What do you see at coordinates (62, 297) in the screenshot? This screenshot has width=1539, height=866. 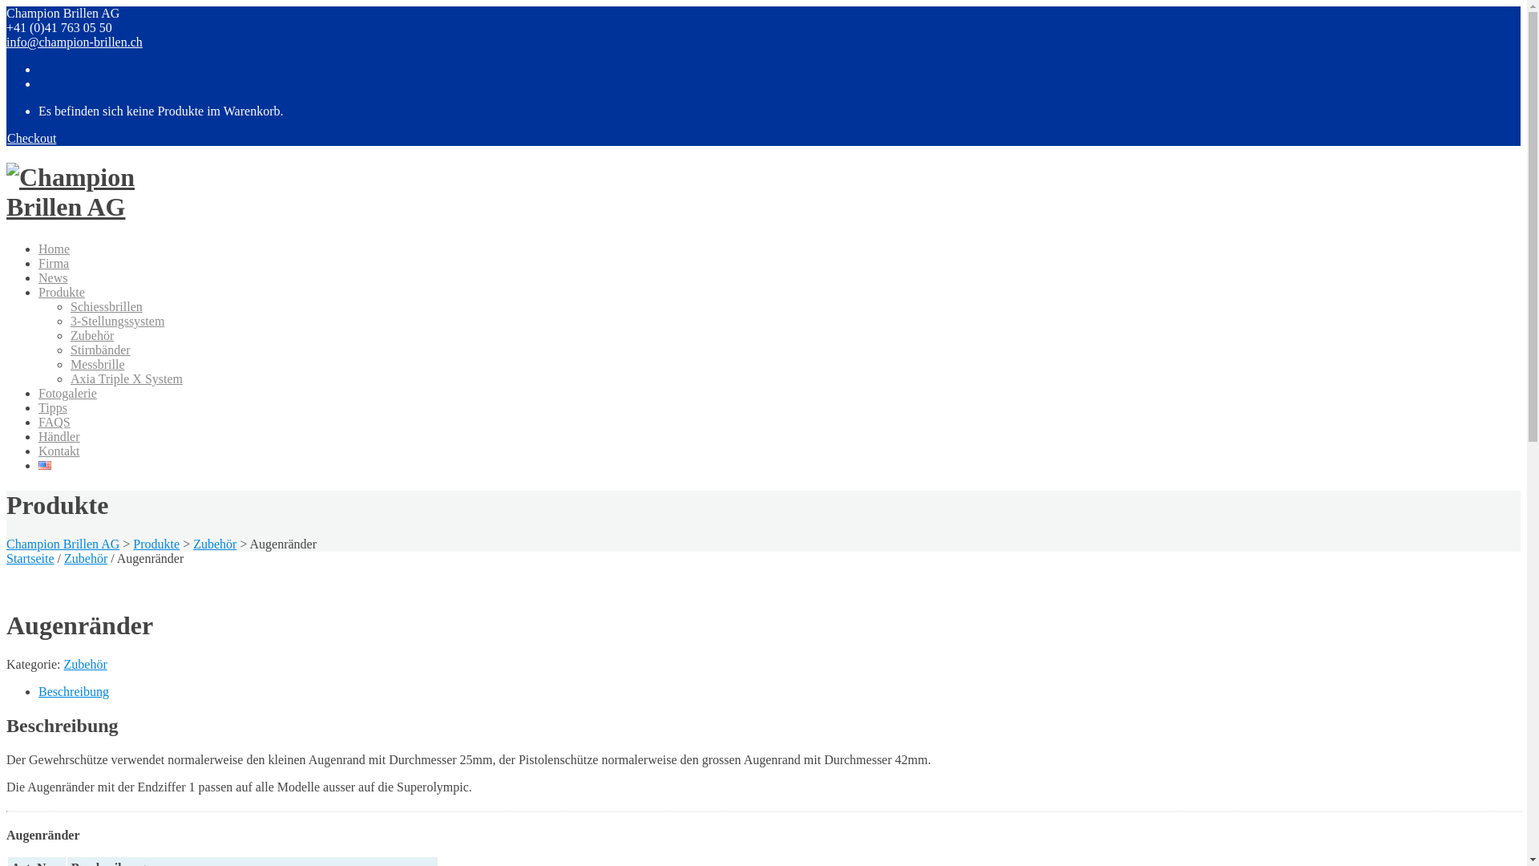 I see `Produkte` at bounding box center [62, 297].